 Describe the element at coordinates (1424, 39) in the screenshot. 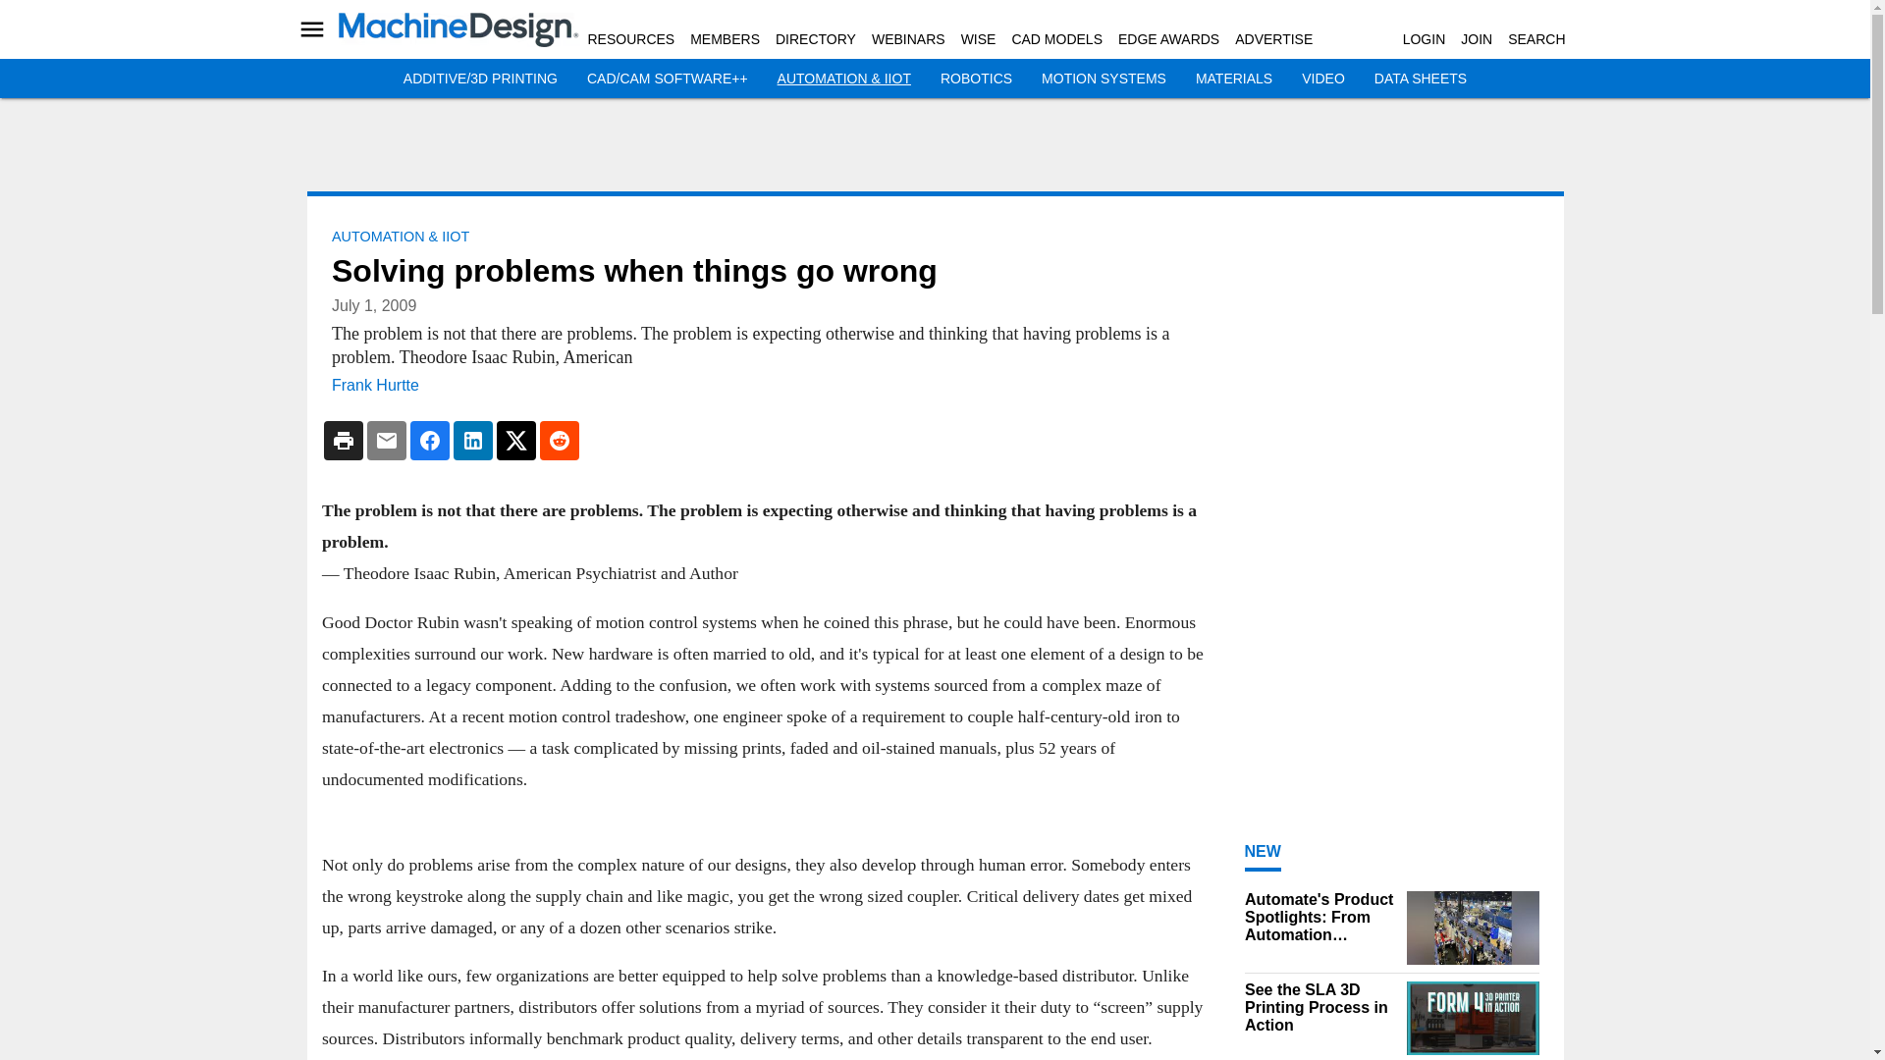

I see `LOGIN` at that location.